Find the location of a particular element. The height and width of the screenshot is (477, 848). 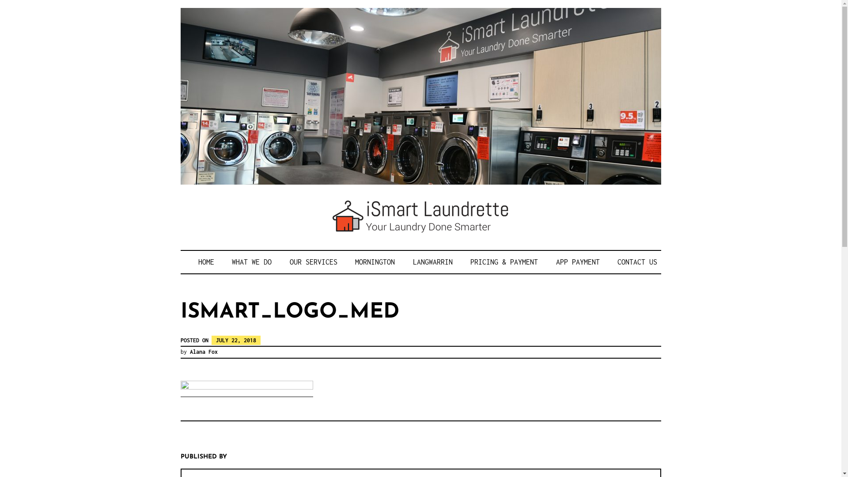

MORNINGTON is located at coordinates (375, 262).